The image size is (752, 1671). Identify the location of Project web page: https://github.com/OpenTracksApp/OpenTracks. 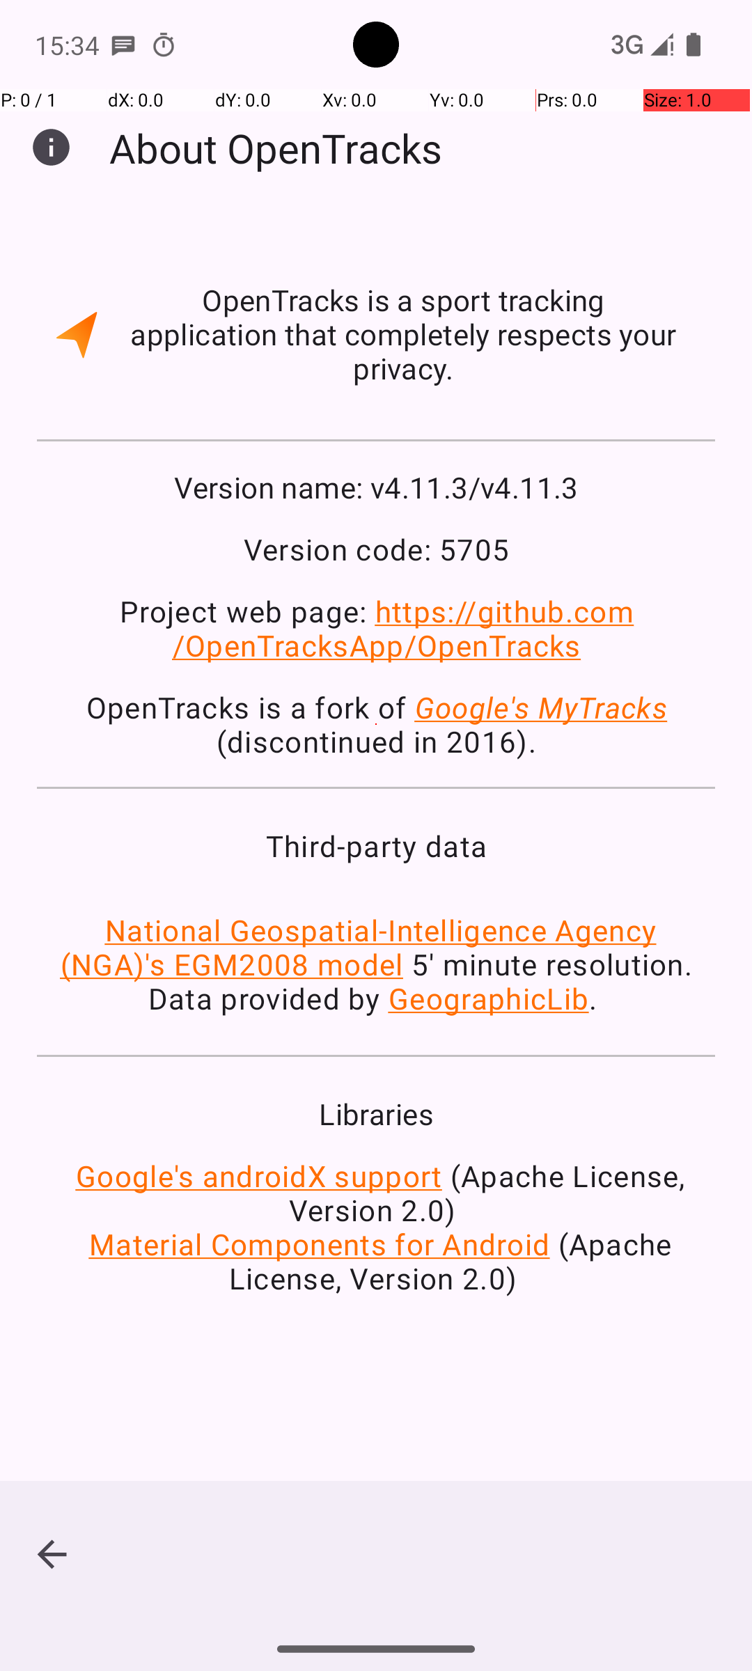
(376, 628).